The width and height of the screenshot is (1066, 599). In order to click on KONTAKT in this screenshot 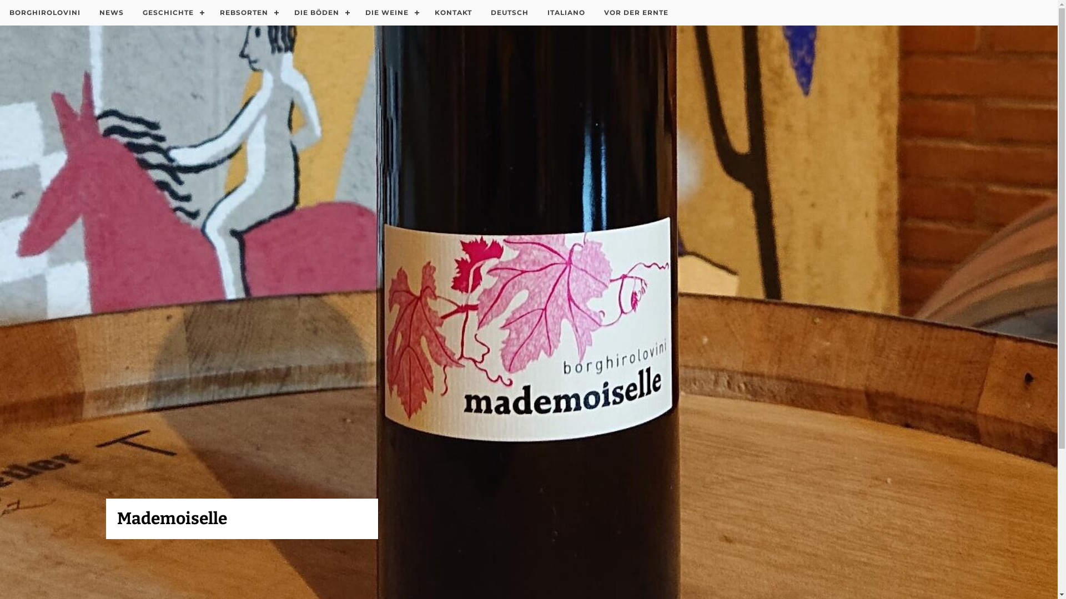, I will do `click(453, 13)`.